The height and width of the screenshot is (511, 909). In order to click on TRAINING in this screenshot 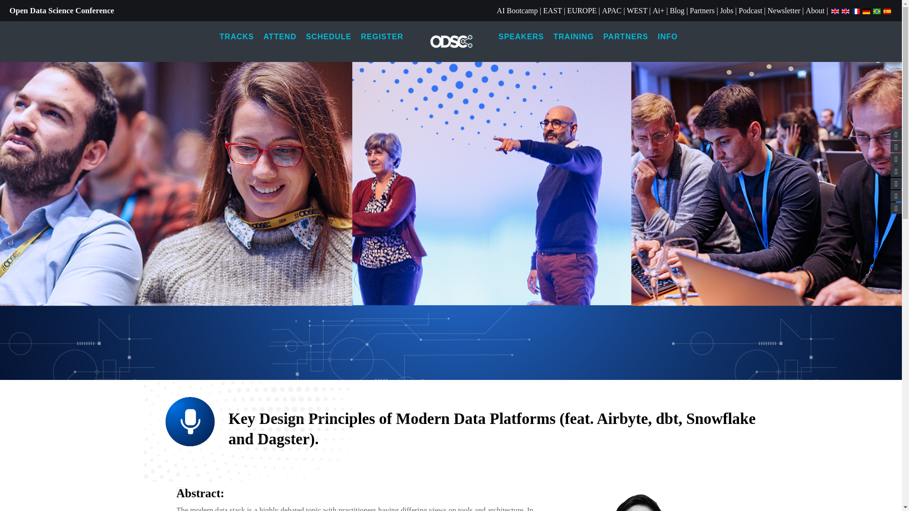, I will do `click(573, 37)`.